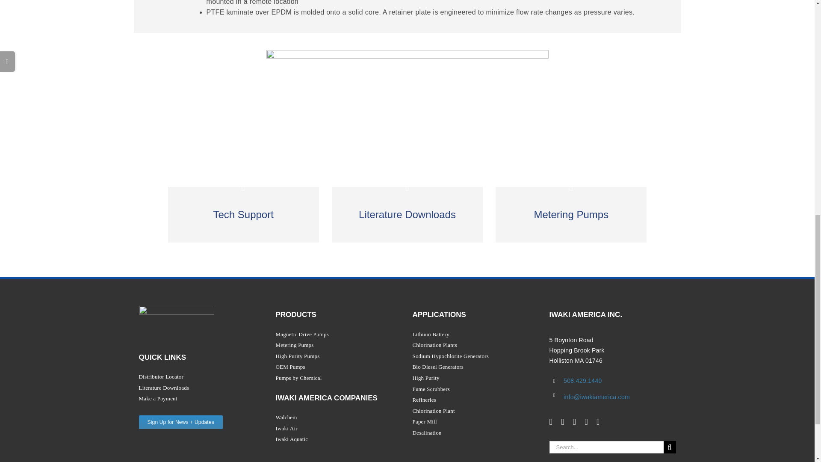 Image resolution: width=821 pixels, height=462 pixels. Describe the element at coordinates (407, 103) in the screenshot. I see `LKN Chart` at that location.